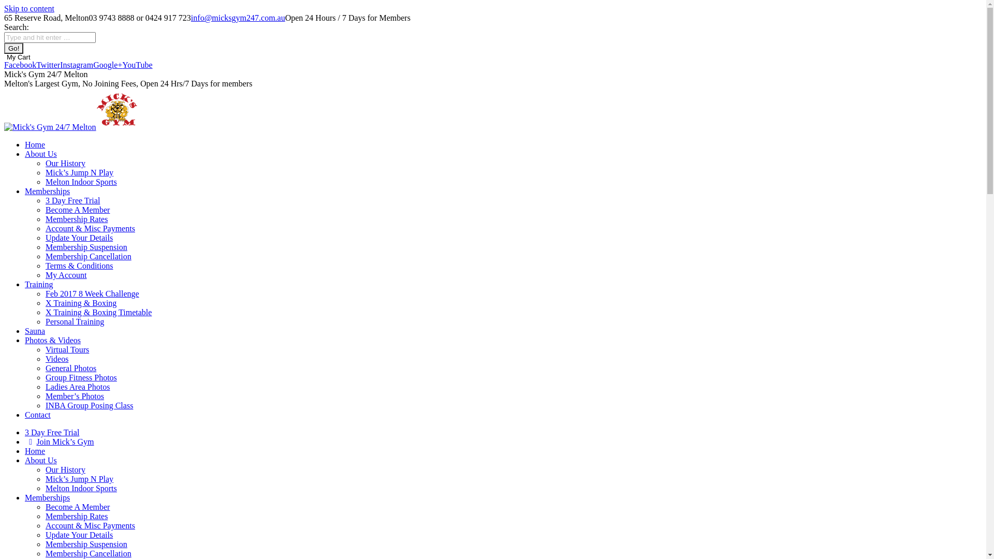 Image resolution: width=994 pixels, height=559 pixels. What do you see at coordinates (35, 145) in the screenshot?
I see `Home` at bounding box center [35, 145].